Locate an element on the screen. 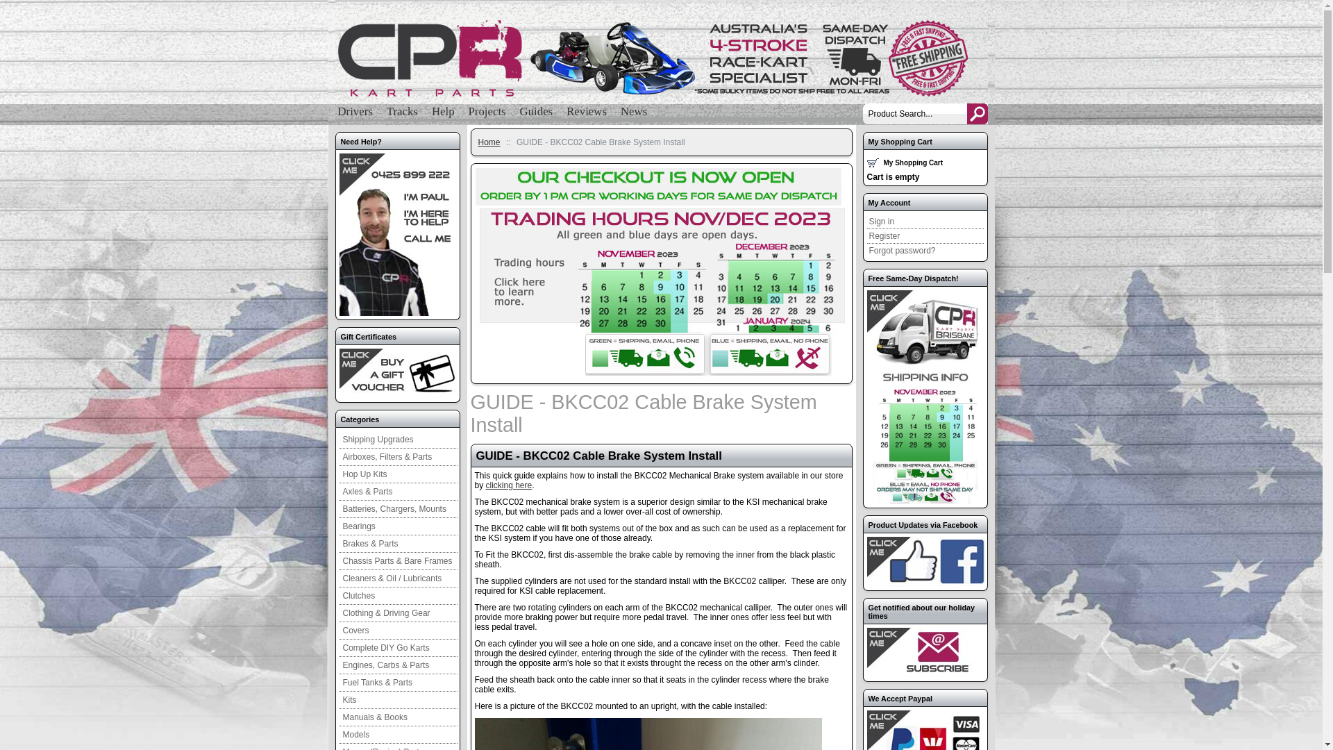 The image size is (1333, 750). Drivers is located at coordinates (355, 107).